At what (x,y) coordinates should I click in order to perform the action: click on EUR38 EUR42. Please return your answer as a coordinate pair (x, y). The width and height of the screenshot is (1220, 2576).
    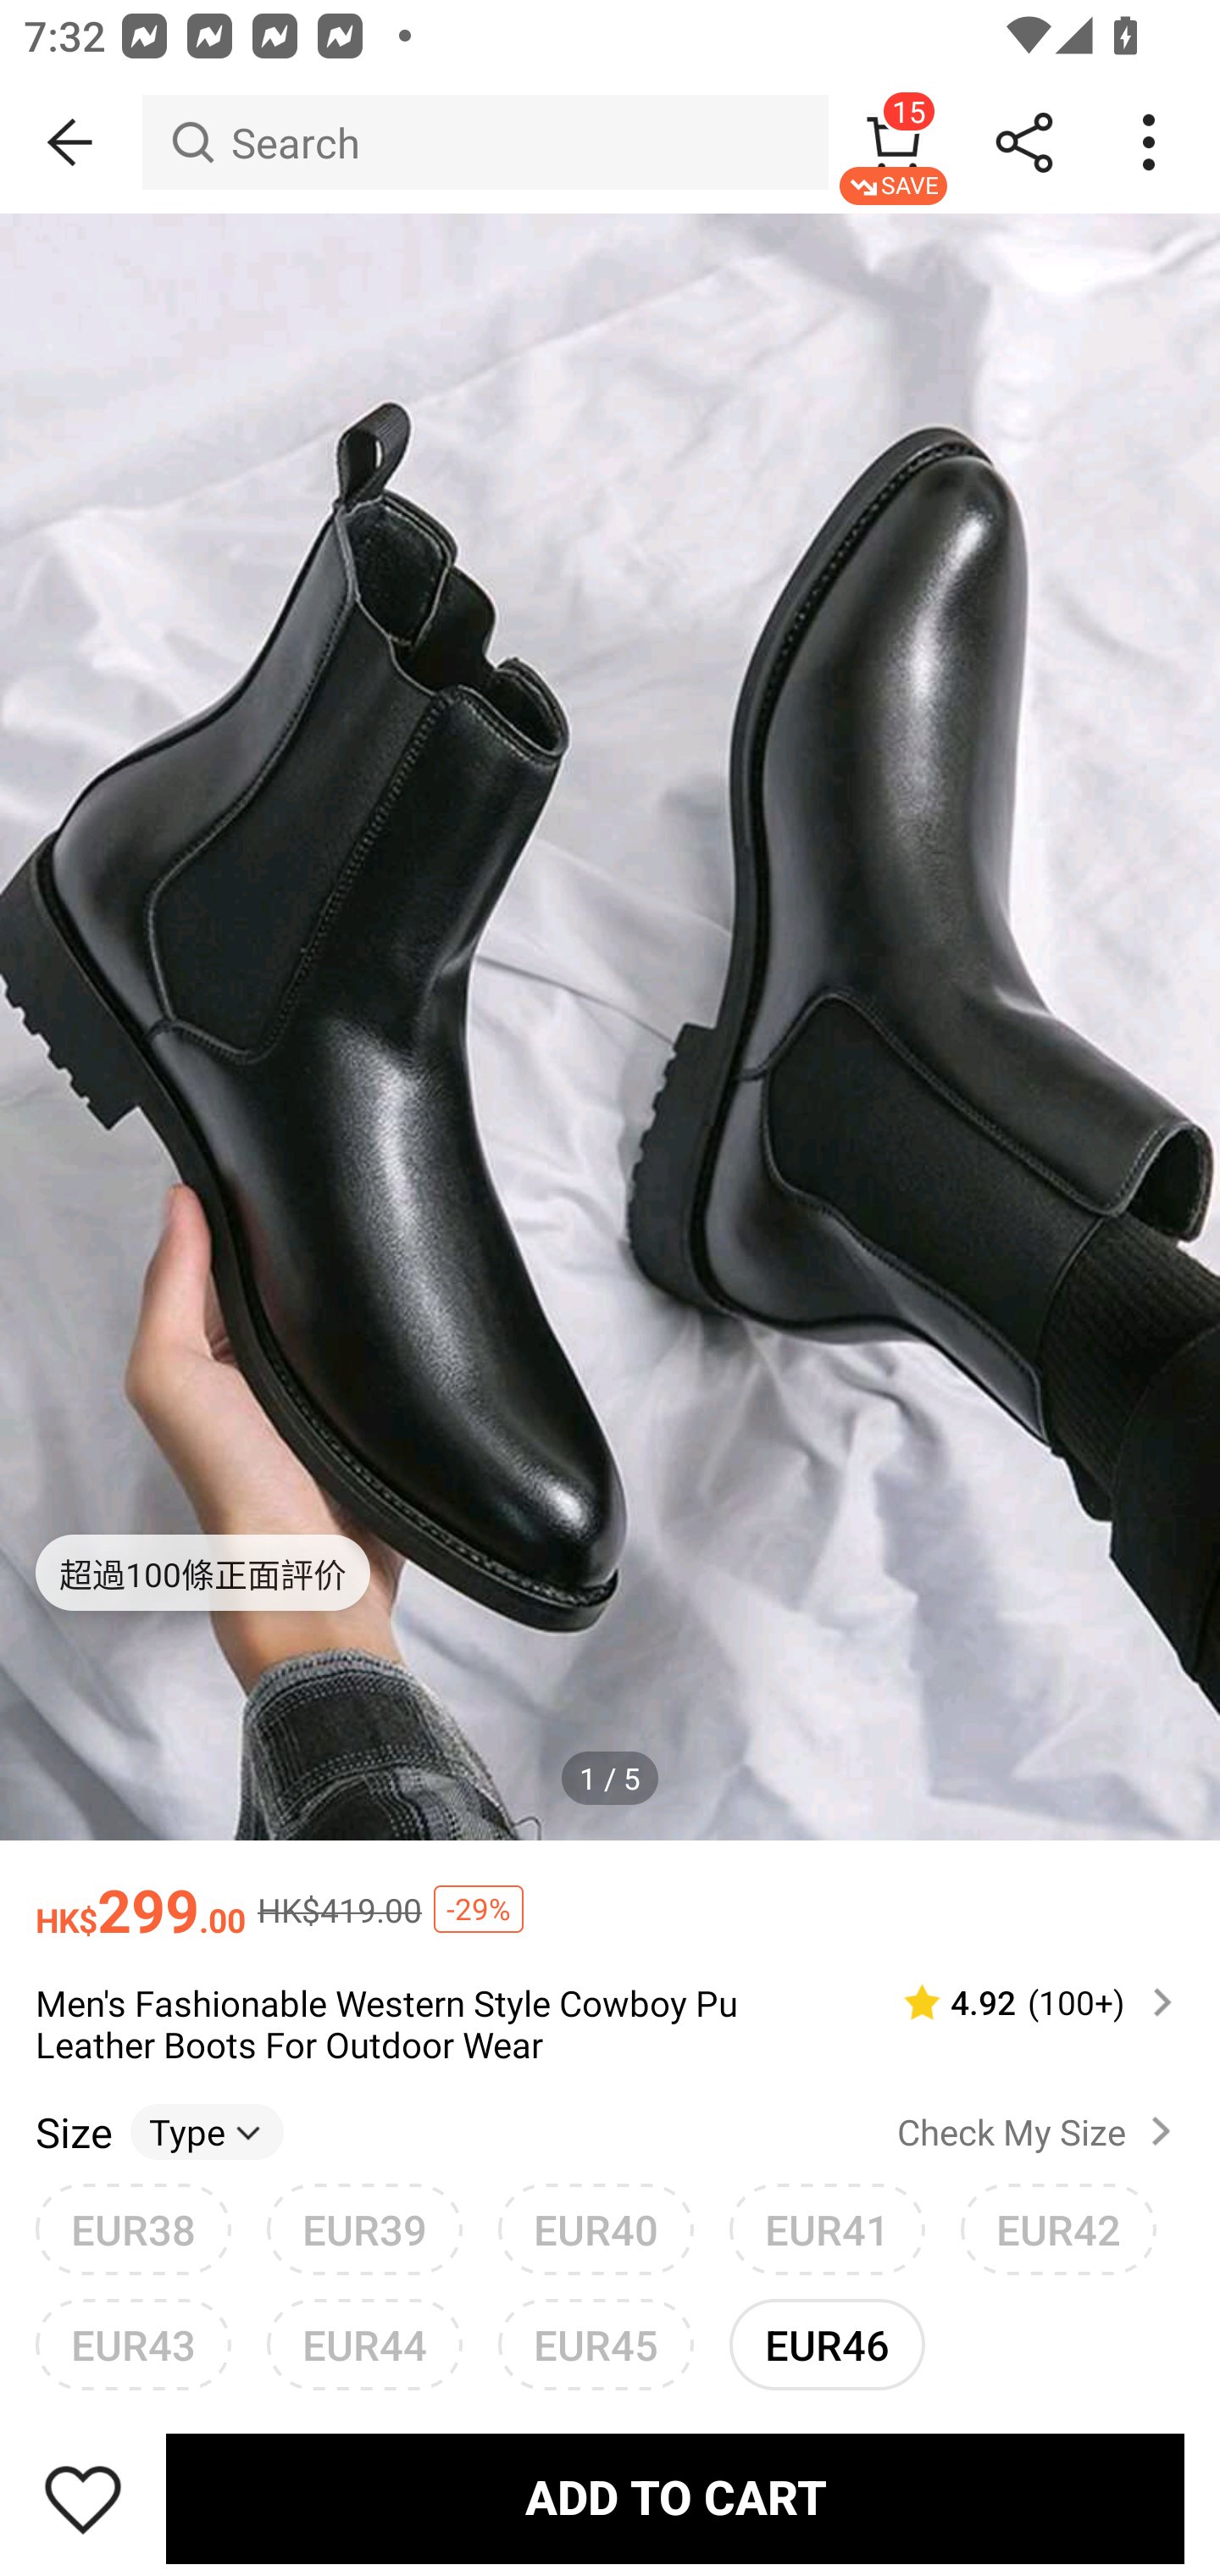
    Looking at the image, I should click on (133, 2229).